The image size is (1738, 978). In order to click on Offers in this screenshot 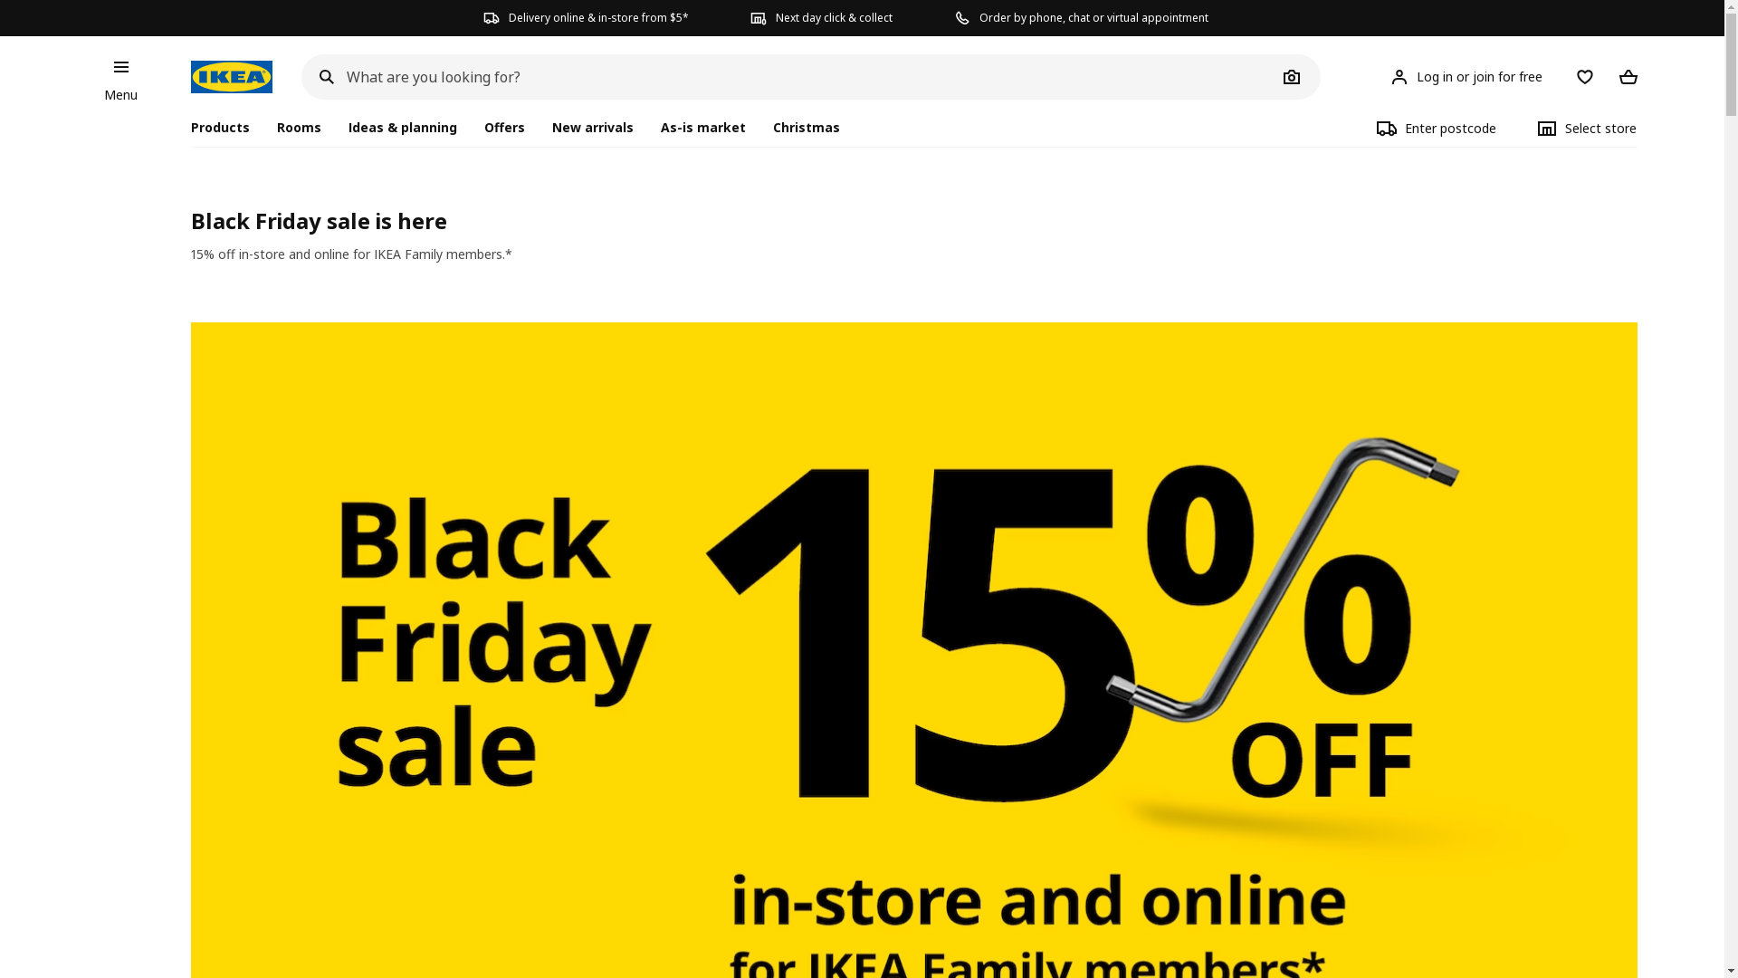, I will do `click(505, 128)`.